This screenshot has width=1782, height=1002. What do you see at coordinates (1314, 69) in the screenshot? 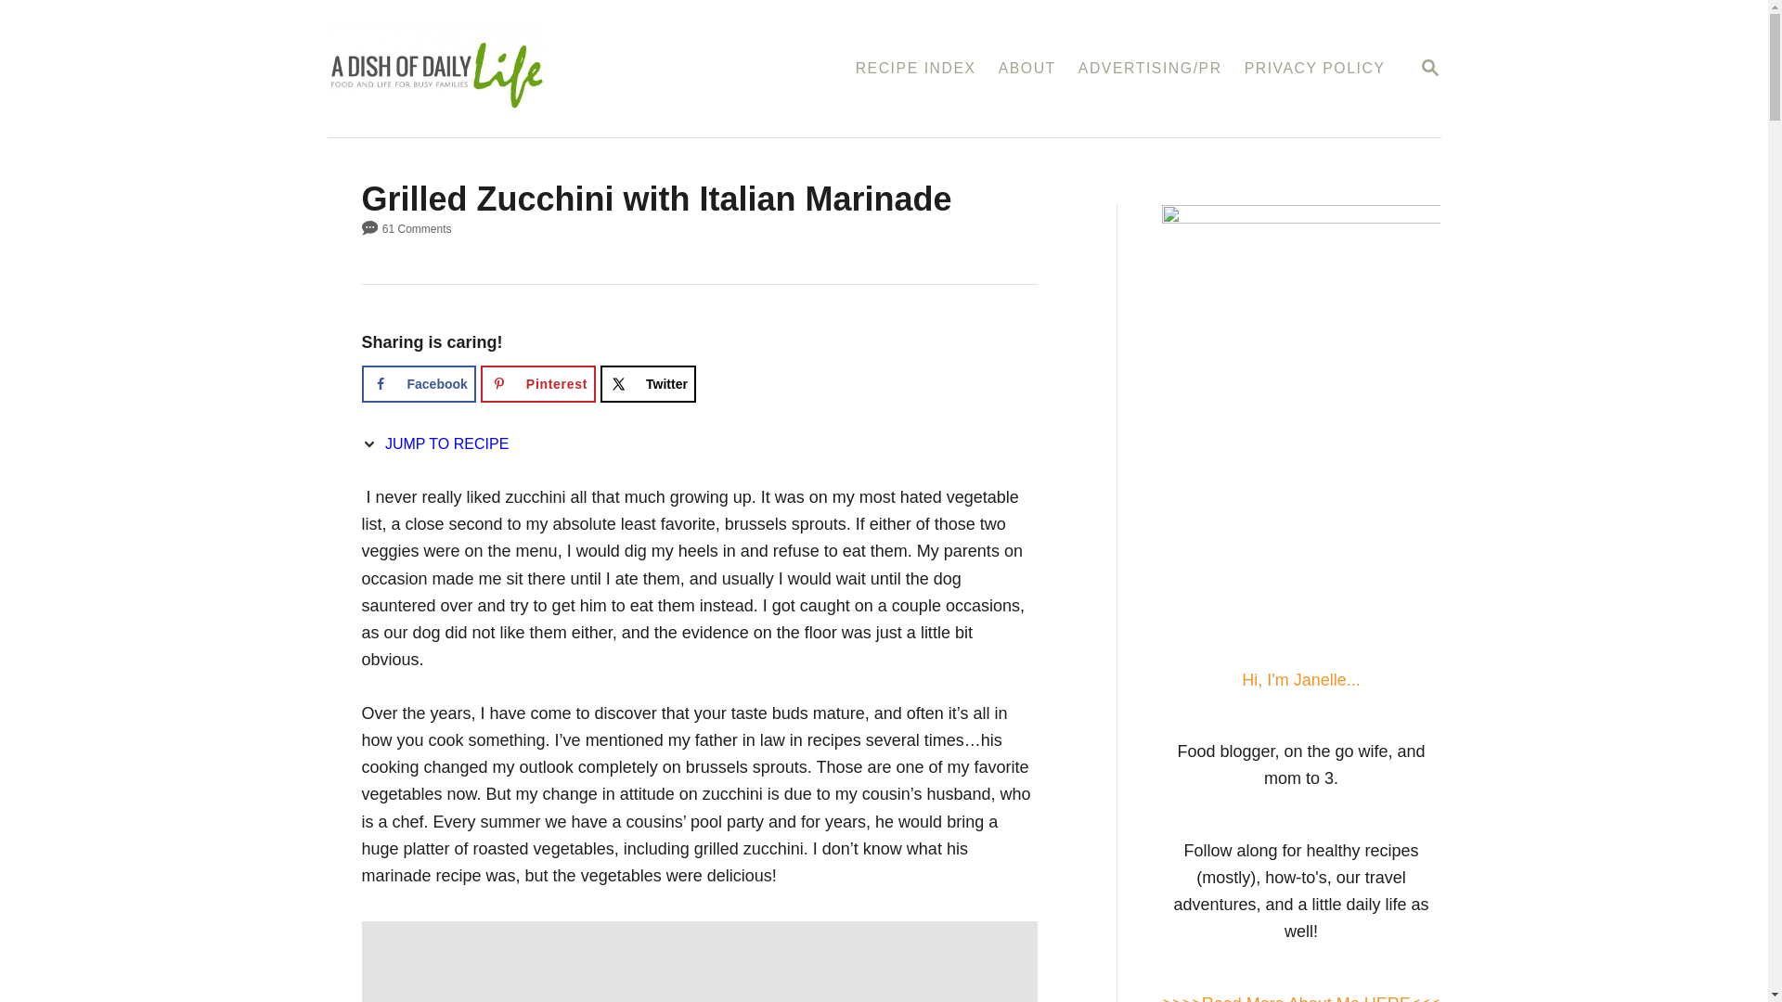
I see `PRIVACY POLICY` at bounding box center [1314, 69].